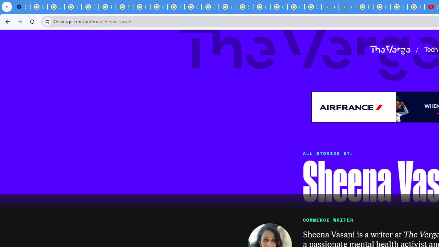 This screenshot has height=247, width=439. Describe the element at coordinates (390, 49) in the screenshot. I see `The Verge homepage The Verge` at that location.